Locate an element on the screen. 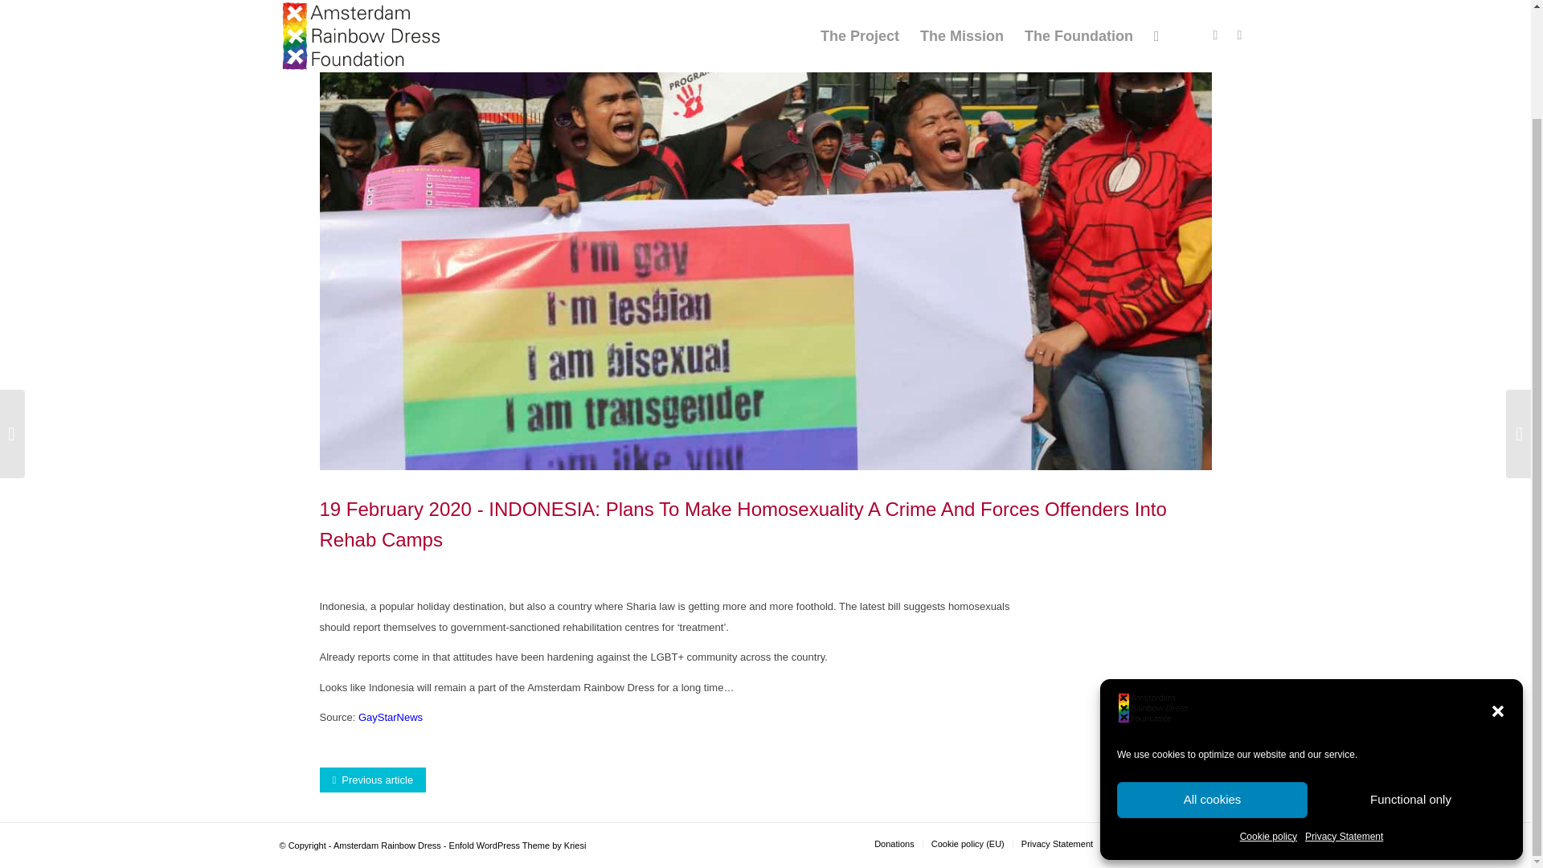  All cookies is located at coordinates (1212, 674).